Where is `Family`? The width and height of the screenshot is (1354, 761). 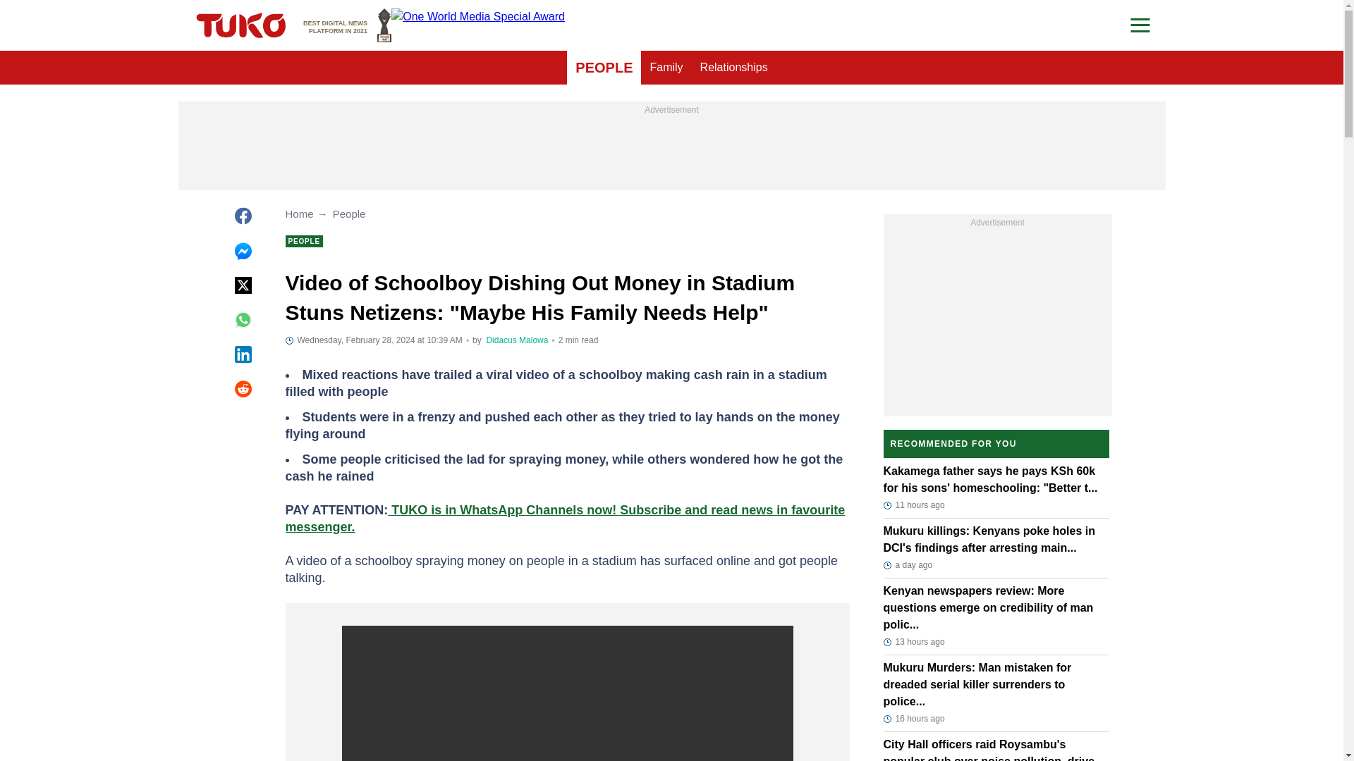 Family is located at coordinates (604, 68).